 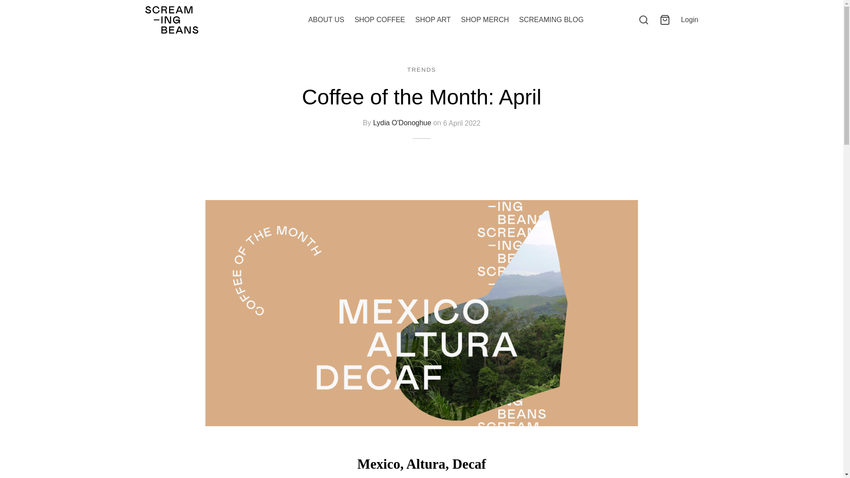 I want to click on Posts by Lydia O'Donoghue, so click(x=402, y=123).